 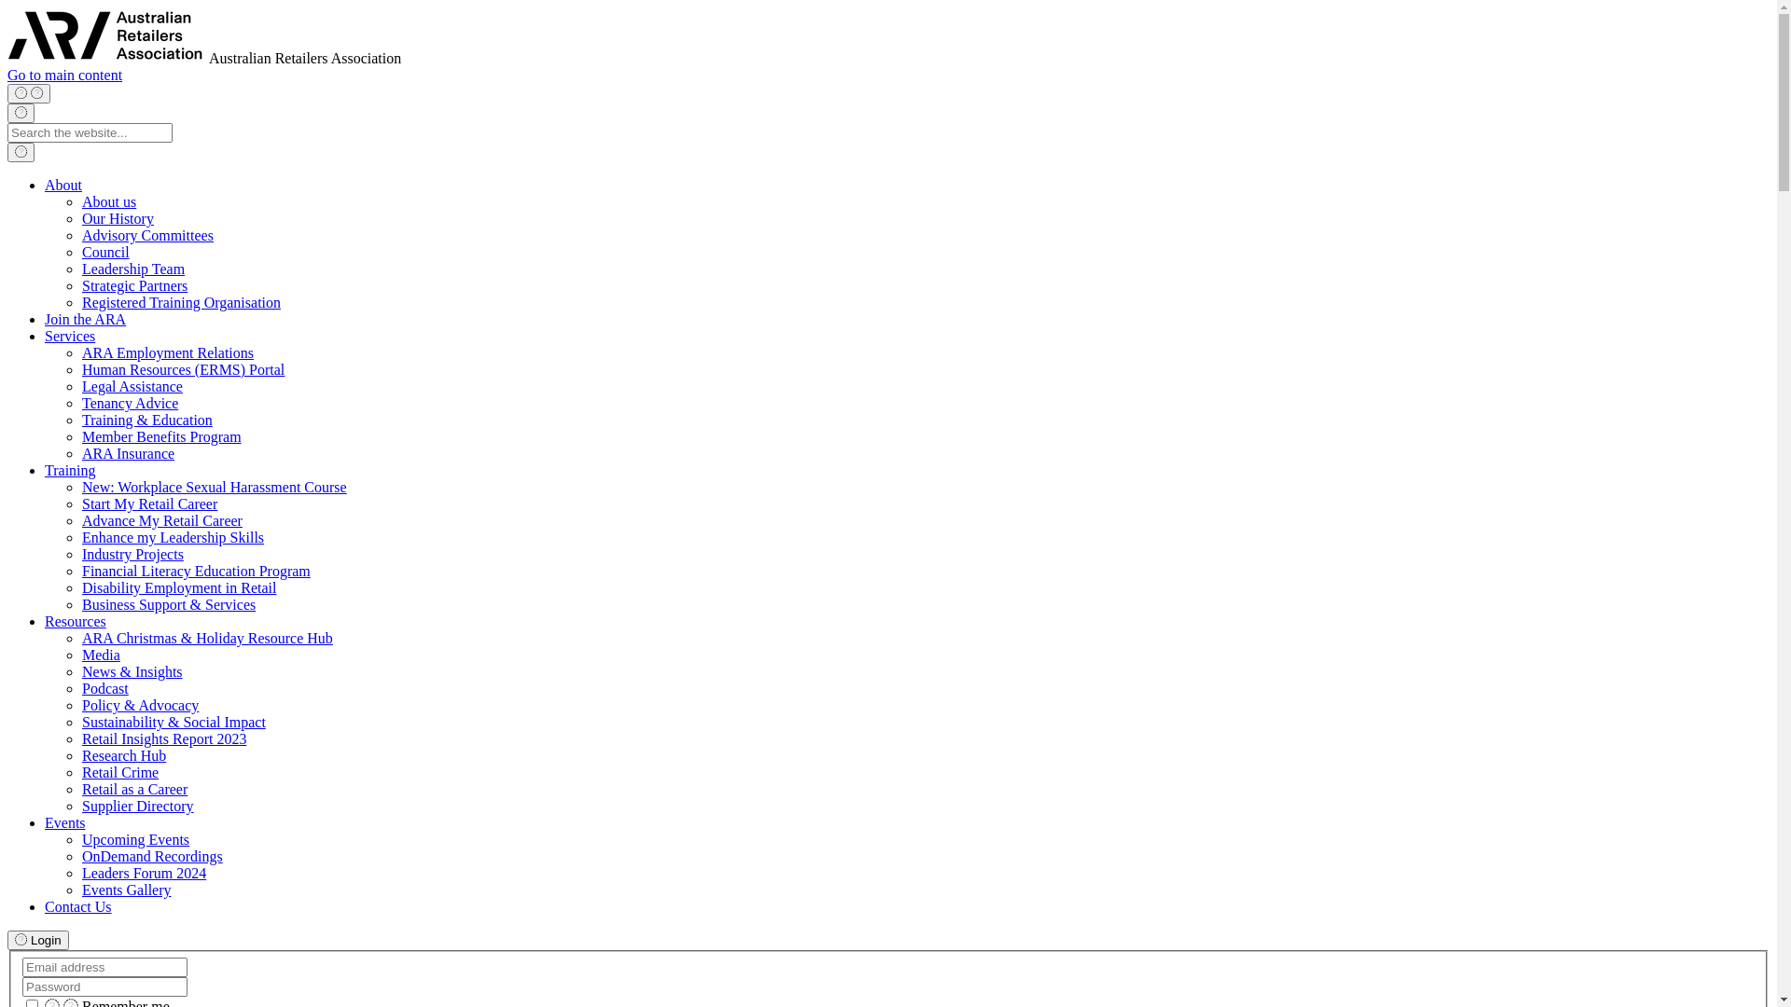 What do you see at coordinates (76, 621) in the screenshot?
I see `Resources` at bounding box center [76, 621].